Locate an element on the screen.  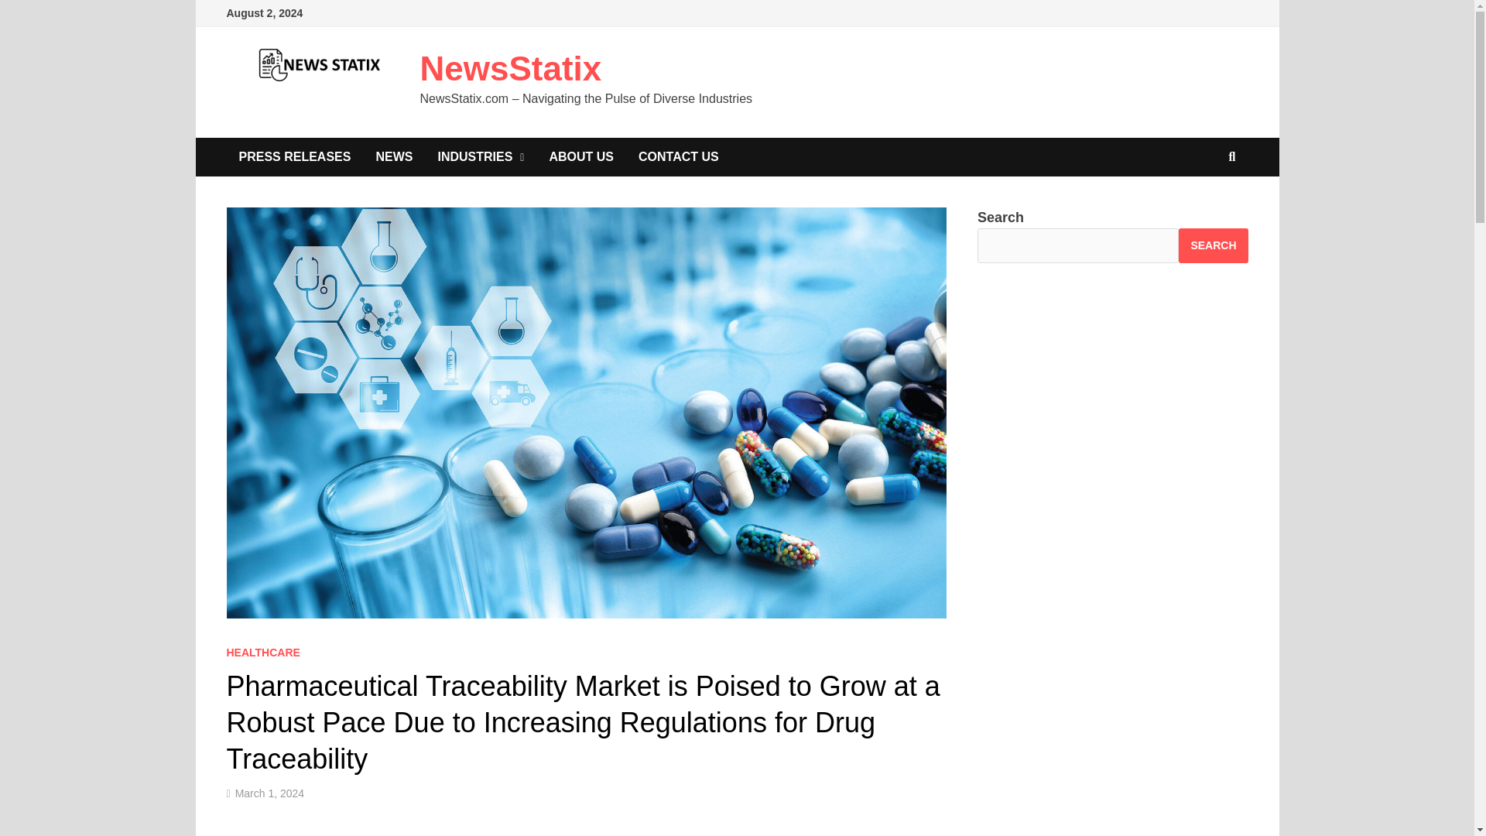
ABOUT US is located at coordinates (580, 156).